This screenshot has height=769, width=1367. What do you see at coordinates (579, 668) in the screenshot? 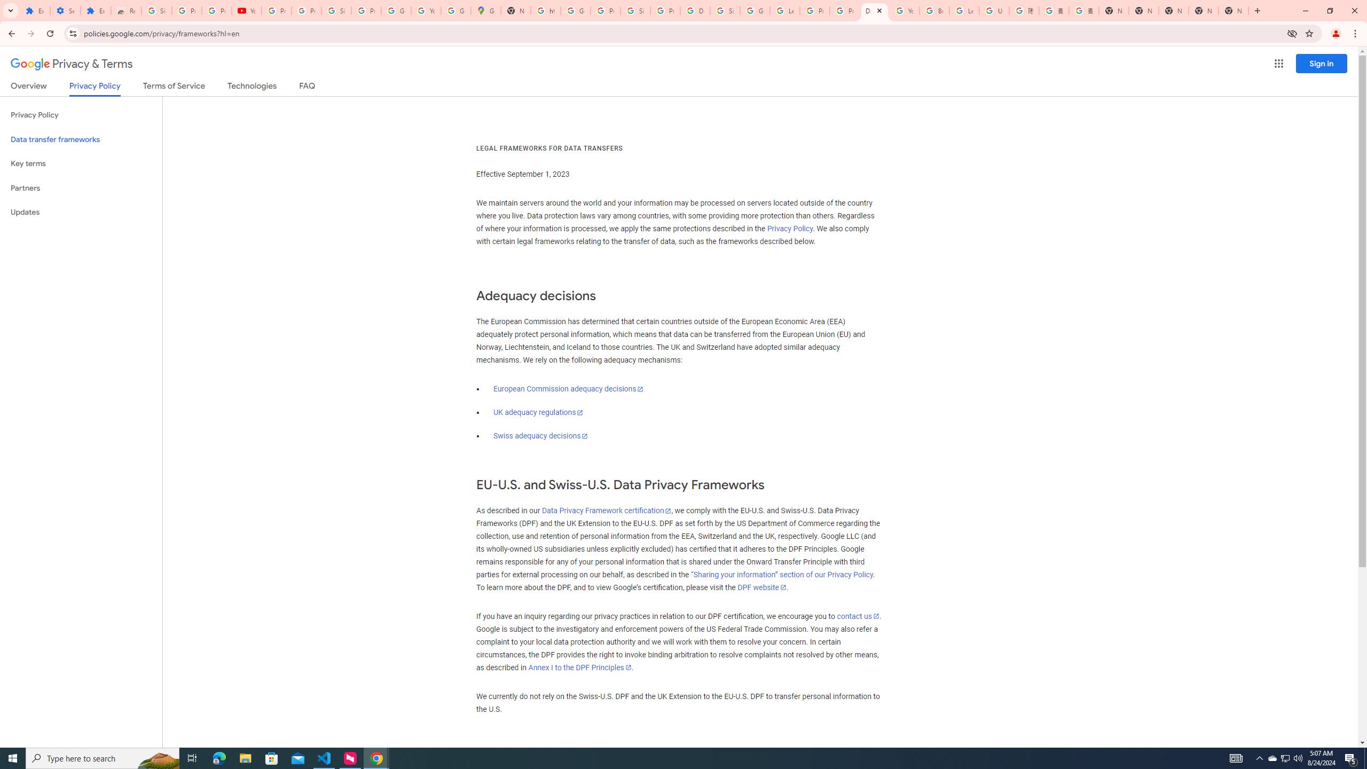
I see `Annex I to the DPF Principles` at bounding box center [579, 668].